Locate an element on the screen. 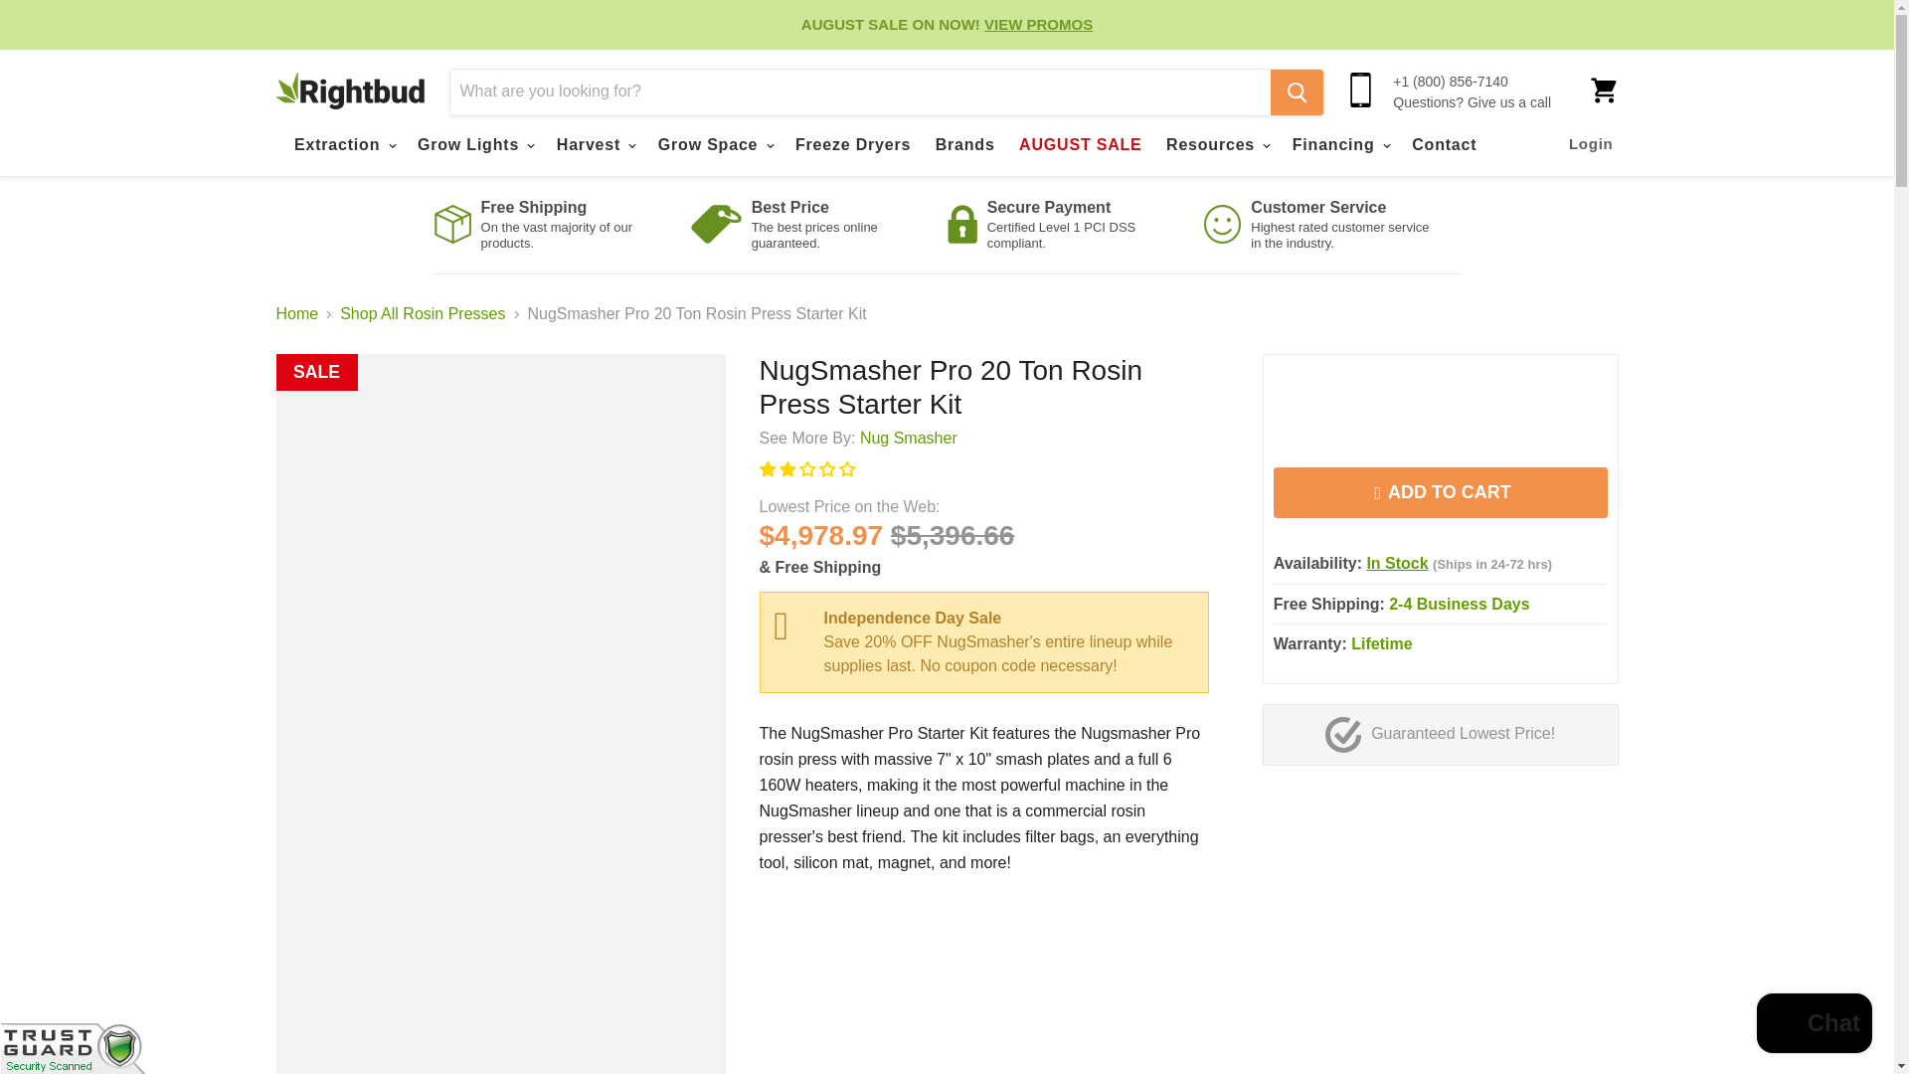 This screenshot has height=1074, width=1909. View cart is located at coordinates (1603, 89).